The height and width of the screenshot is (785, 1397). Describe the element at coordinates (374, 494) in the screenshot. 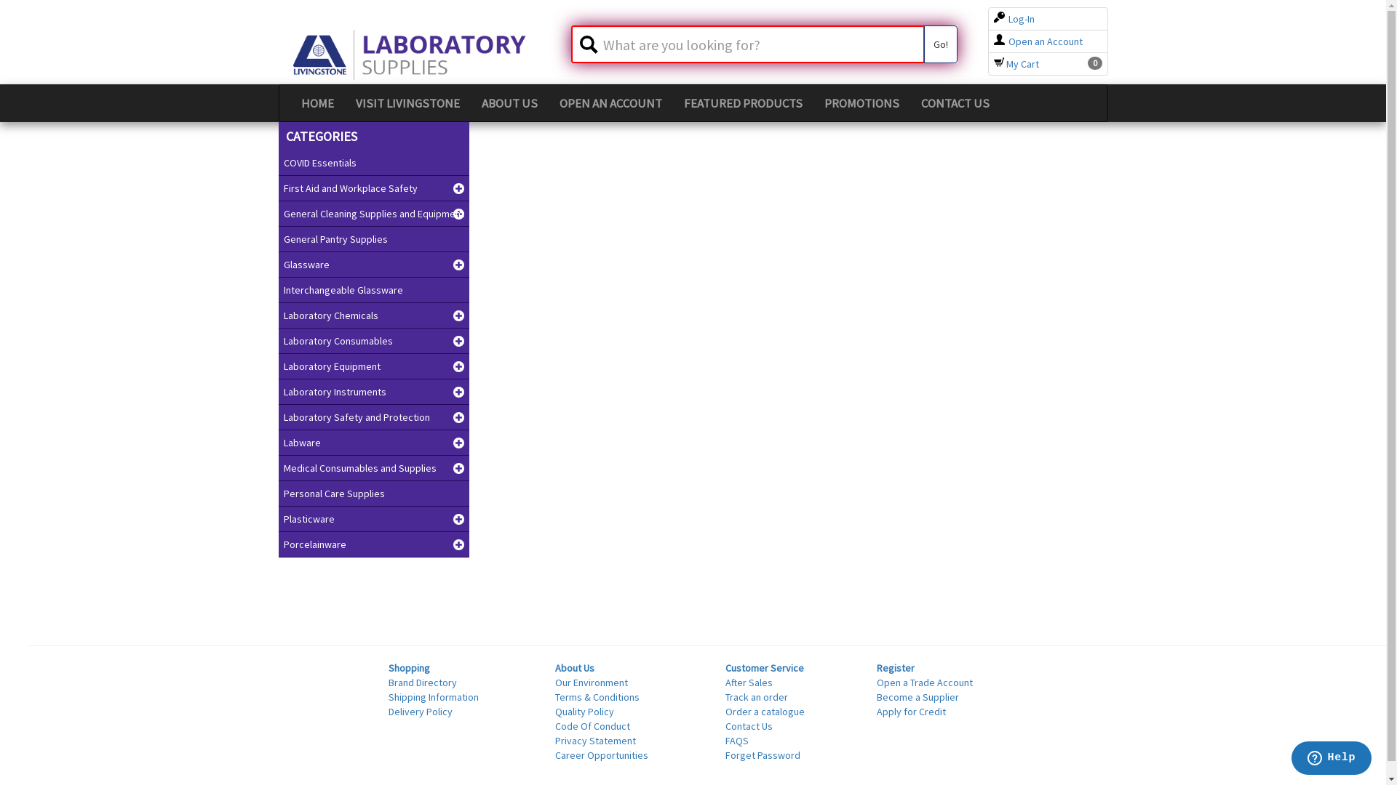

I see `Personal Care Supplies` at that location.